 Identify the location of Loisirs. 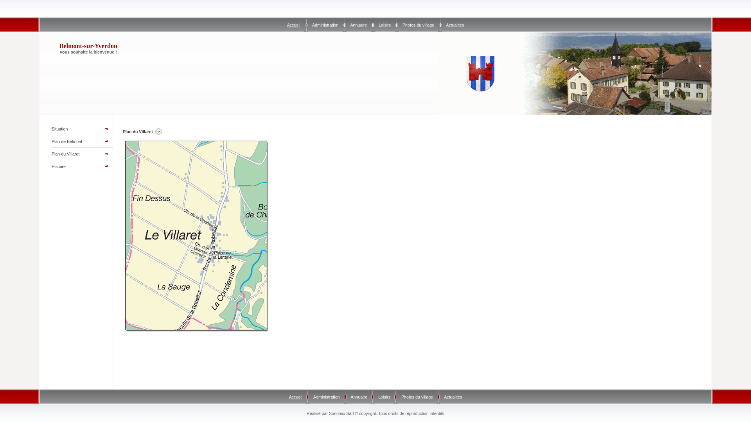
(384, 25).